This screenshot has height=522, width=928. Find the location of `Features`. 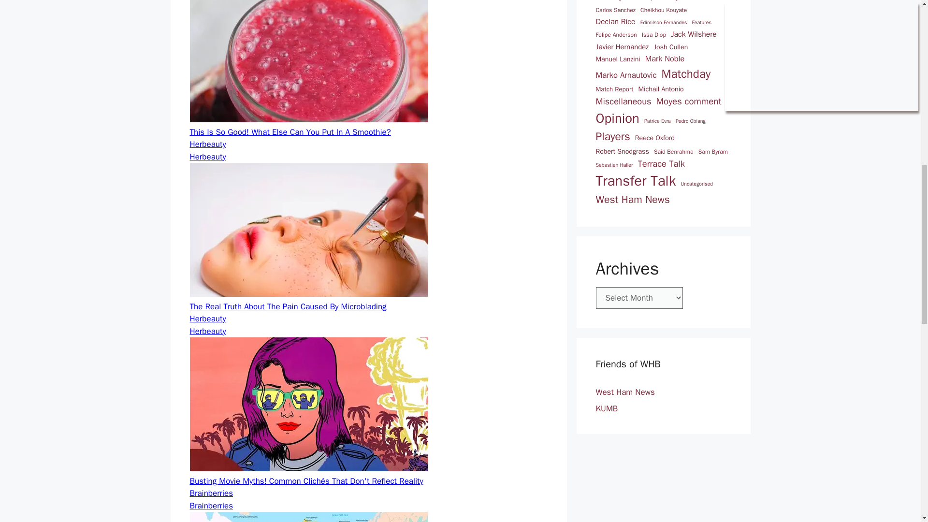

Features is located at coordinates (702, 22).